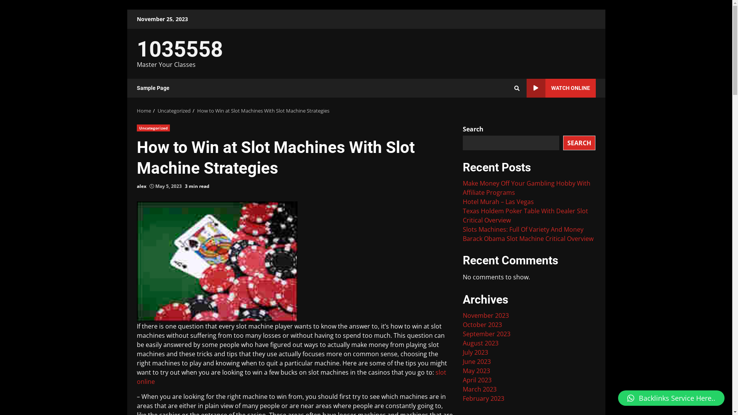 The height and width of the screenshot is (415, 738). Describe the element at coordinates (579, 143) in the screenshot. I see `SEARCH` at that location.